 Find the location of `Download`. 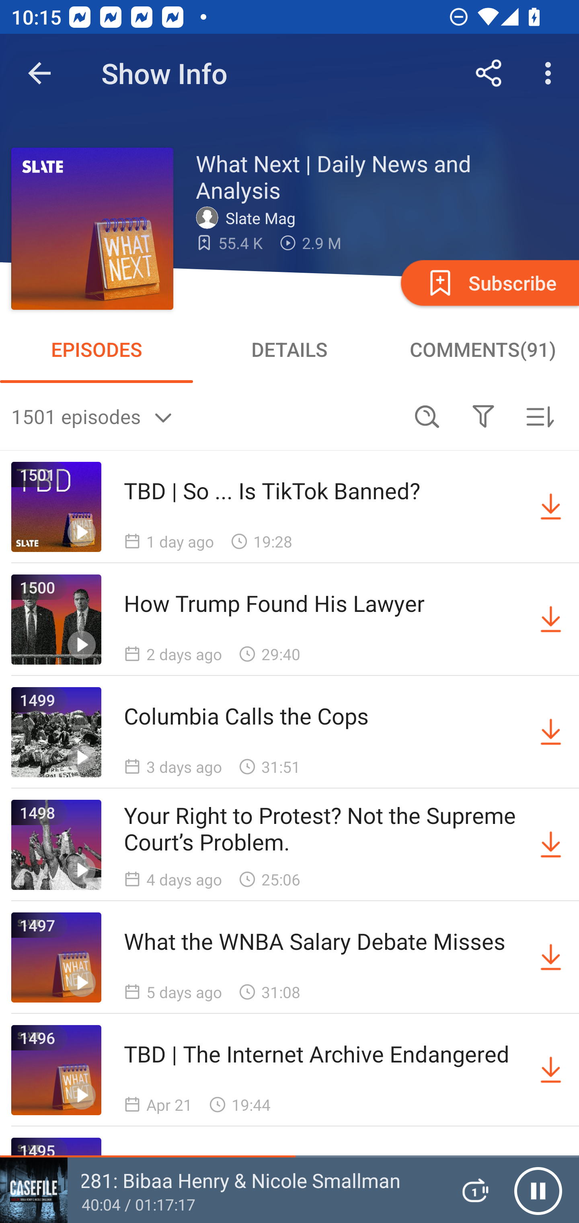

Download is located at coordinates (551, 619).